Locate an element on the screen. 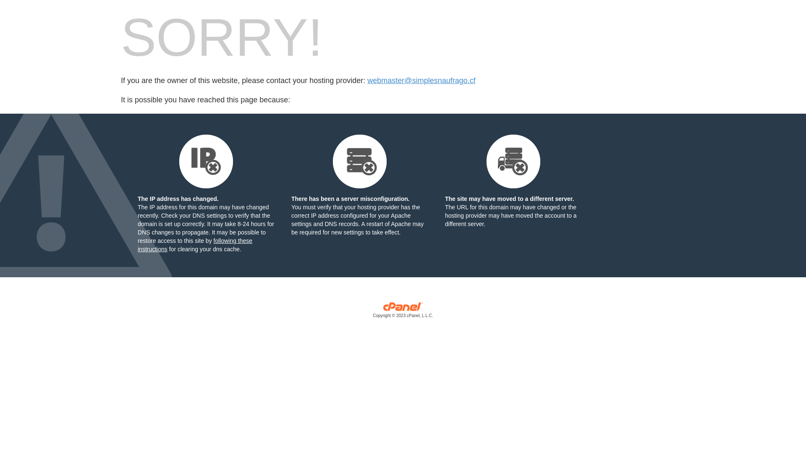 The width and height of the screenshot is (806, 453). webmaster@simplesnaufrago.cf is located at coordinates (421, 81).